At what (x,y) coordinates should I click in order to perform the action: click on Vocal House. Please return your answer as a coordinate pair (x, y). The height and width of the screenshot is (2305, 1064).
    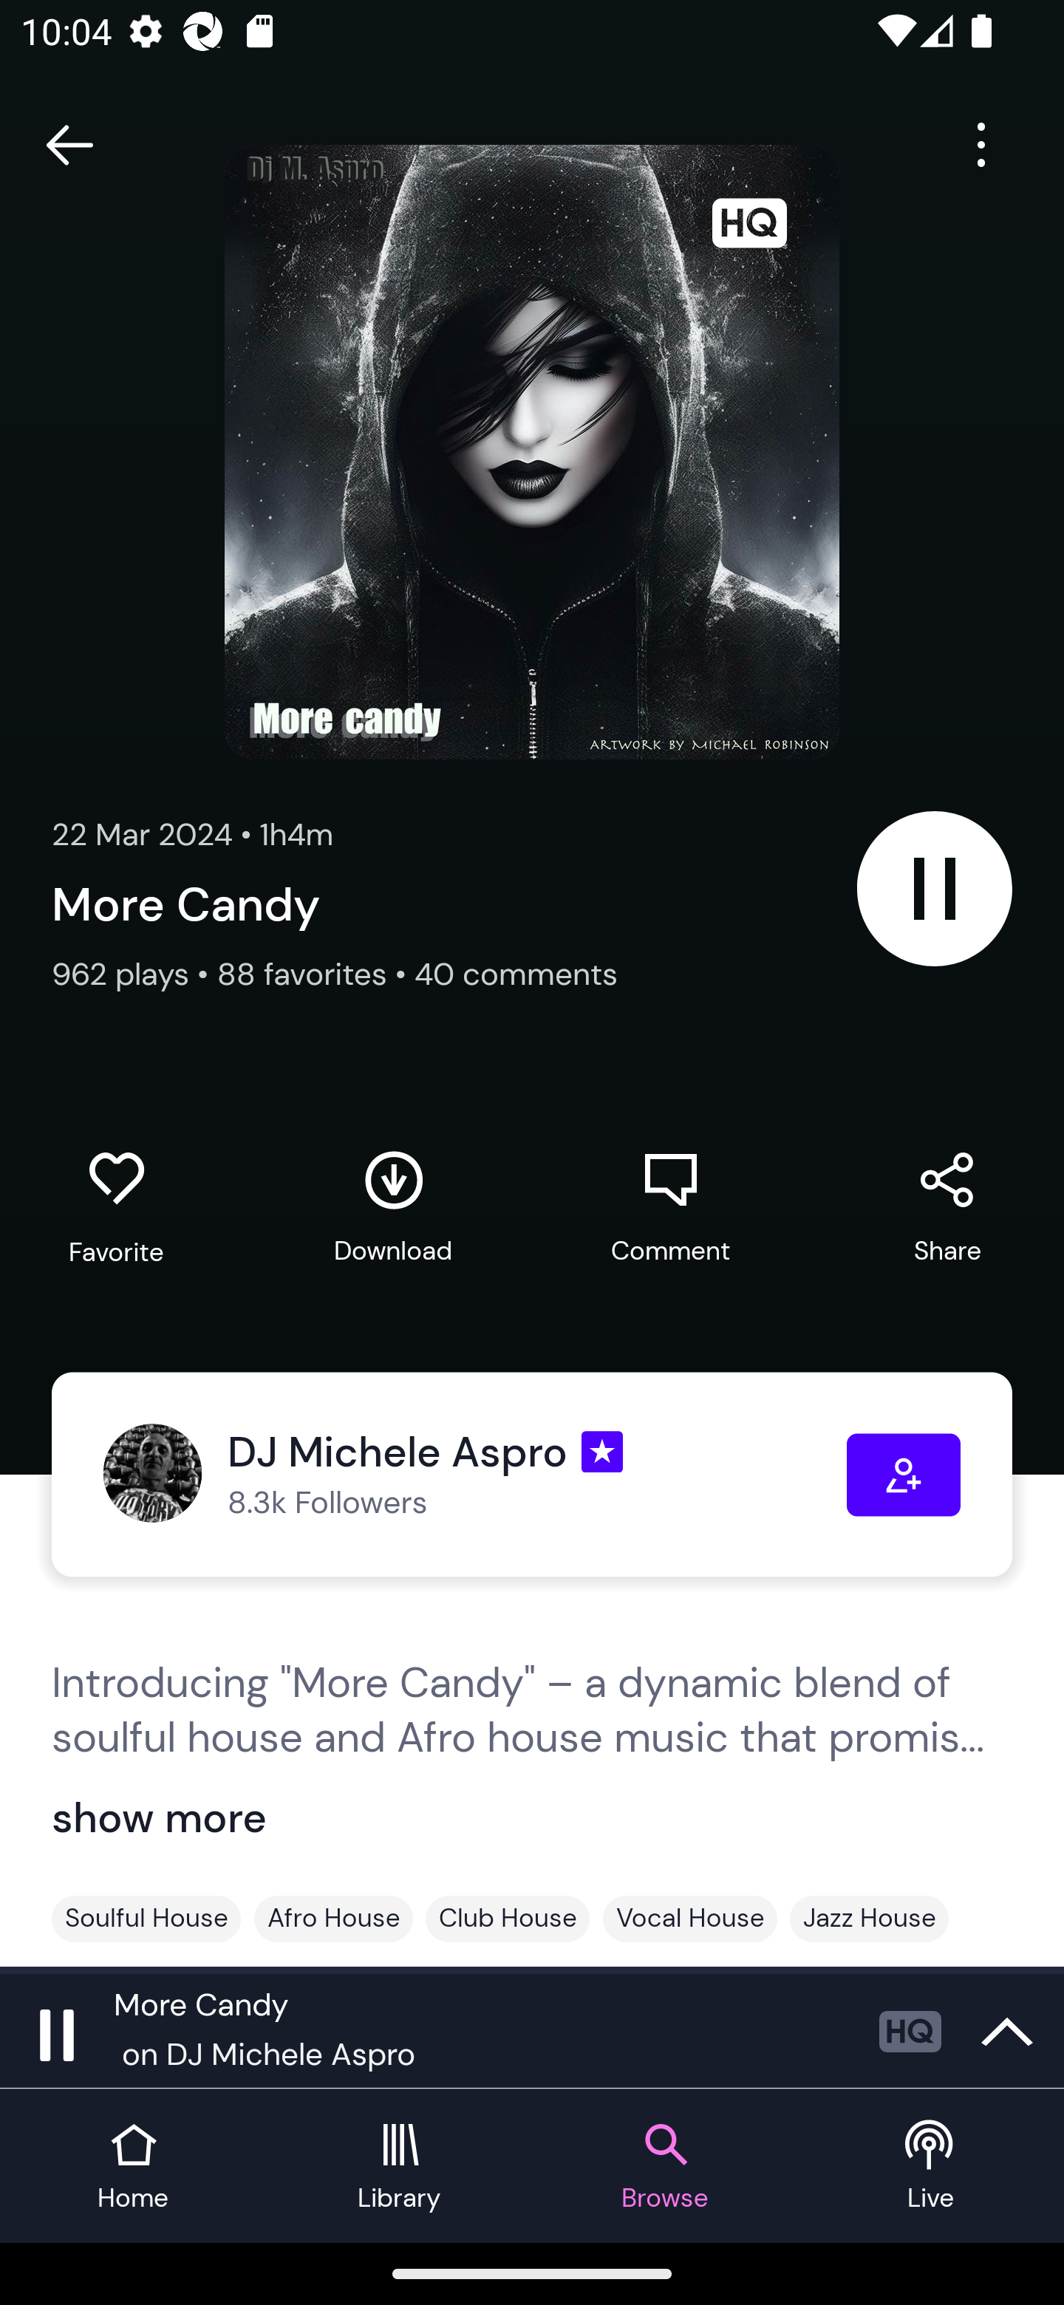
    Looking at the image, I should click on (690, 1919).